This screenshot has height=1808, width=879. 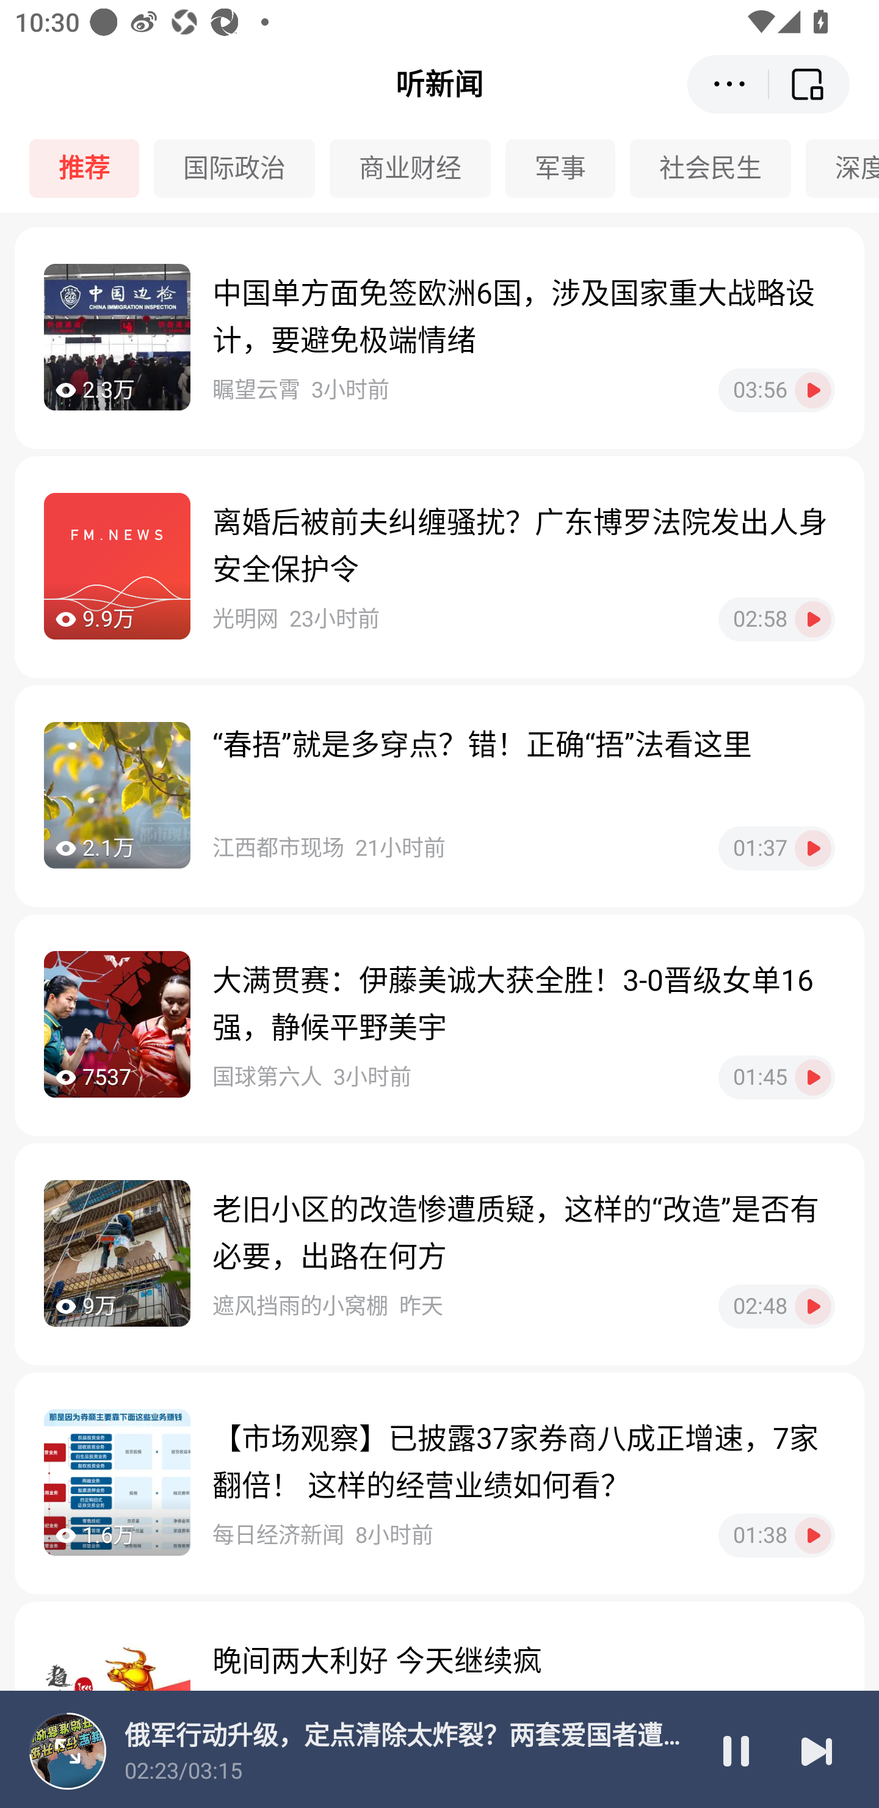 I want to click on 国际政治, so click(x=242, y=169).